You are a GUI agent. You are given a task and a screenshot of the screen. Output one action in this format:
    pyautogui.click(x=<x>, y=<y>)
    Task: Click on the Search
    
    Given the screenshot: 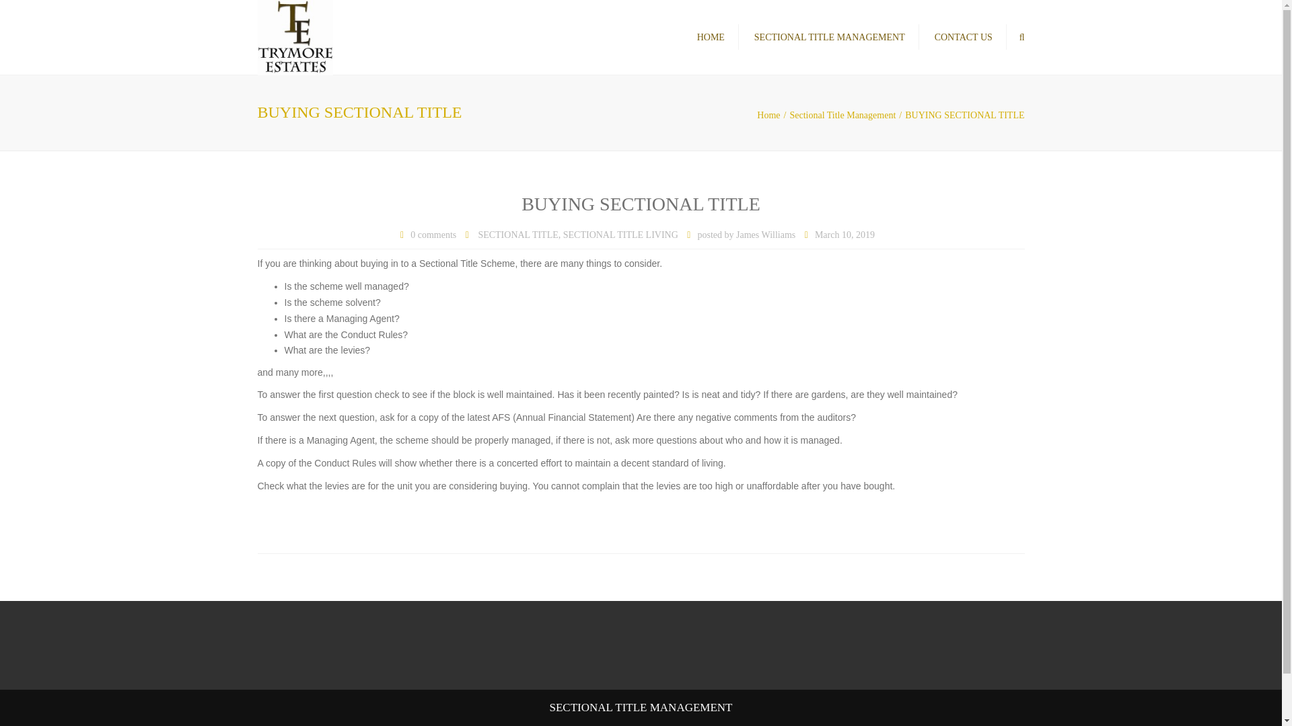 What is the action you would take?
    pyautogui.click(x=1021, y=37)
    